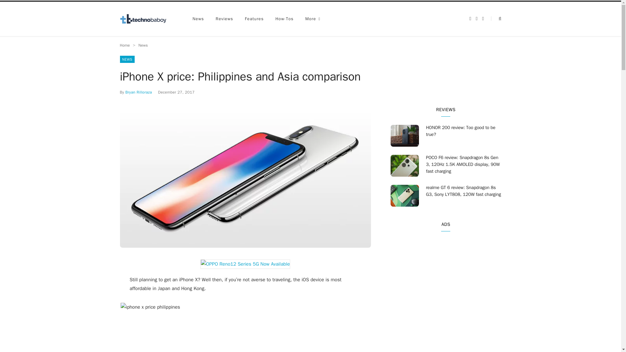  I want to click on Posts by Bryan Rilloraza, so click(139, 92).